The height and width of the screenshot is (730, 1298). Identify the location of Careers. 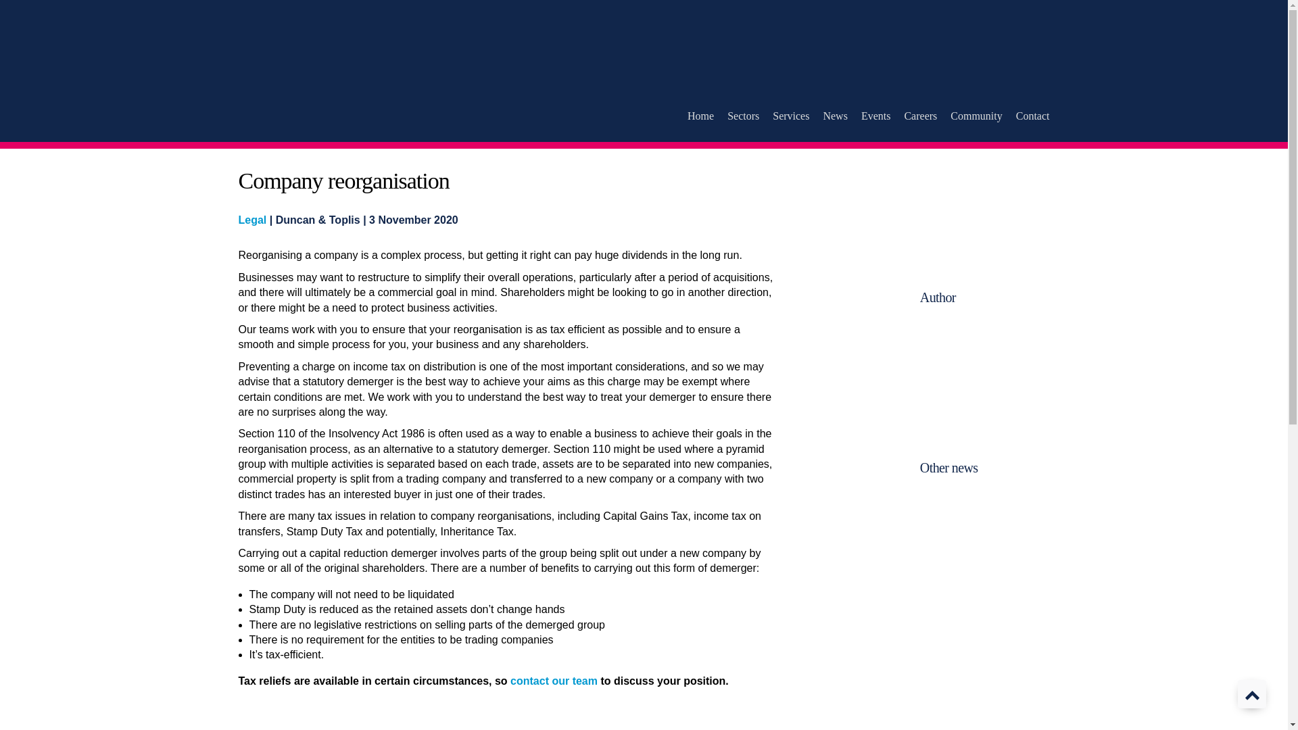
(920, 116).